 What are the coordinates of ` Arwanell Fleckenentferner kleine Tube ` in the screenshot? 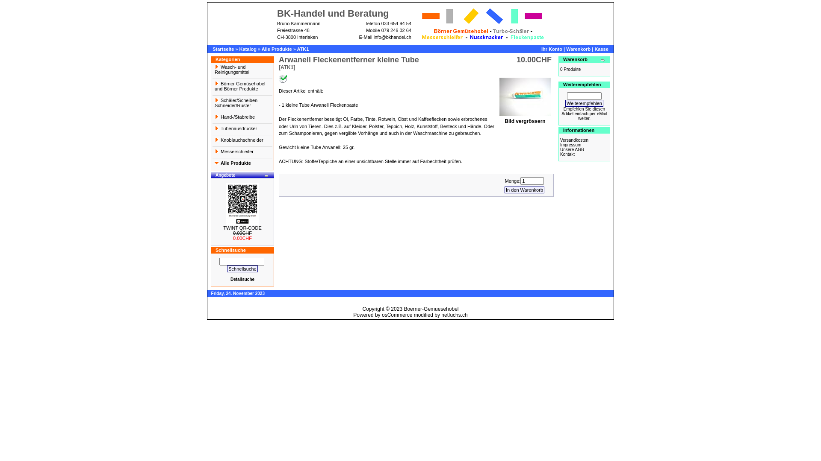 It's located at (525, 97).